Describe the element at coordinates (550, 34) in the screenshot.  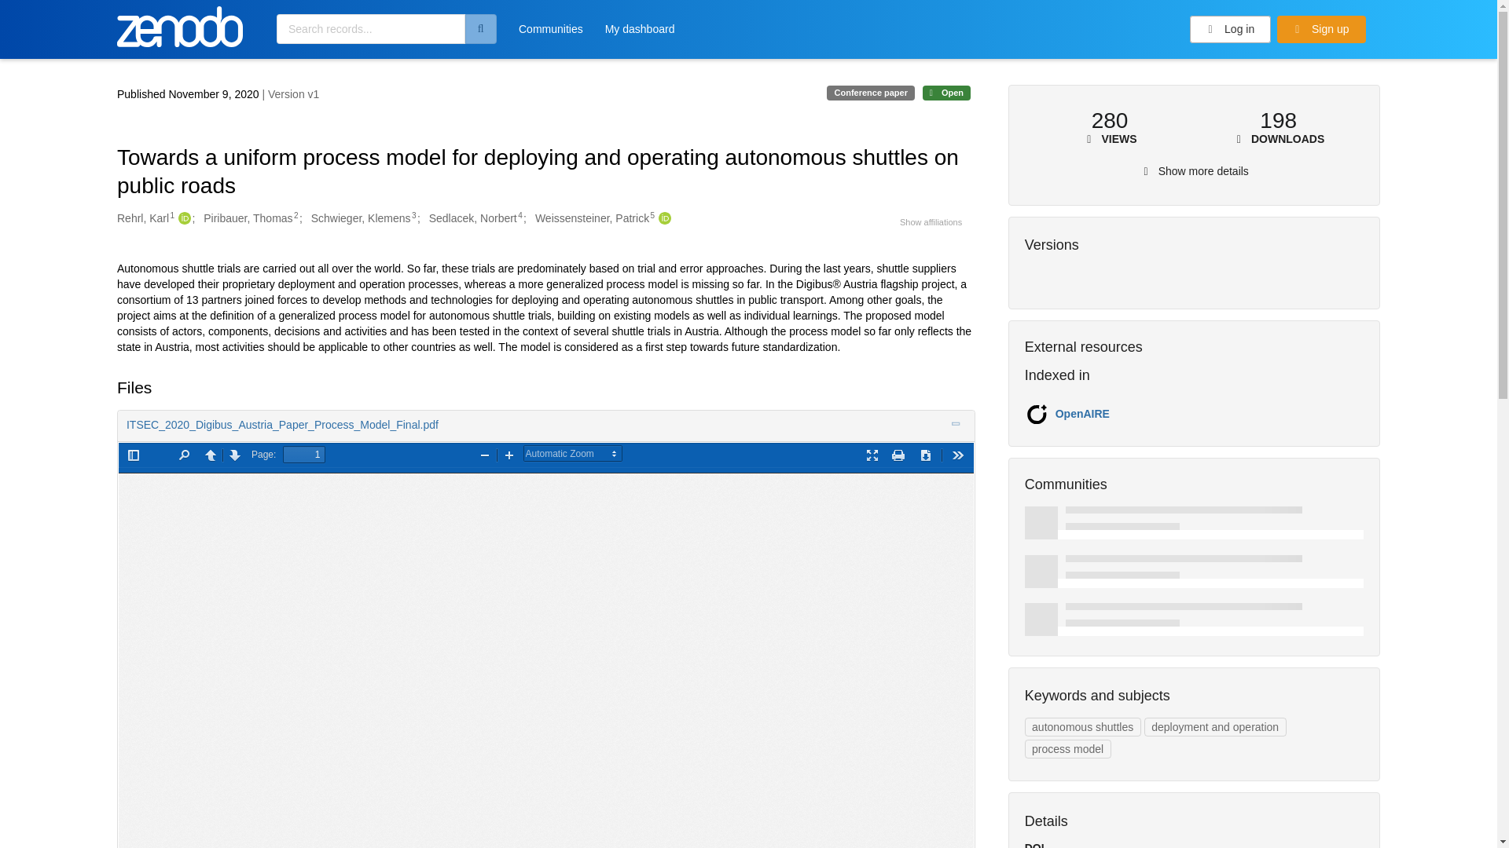
I see `Communities` at that location.